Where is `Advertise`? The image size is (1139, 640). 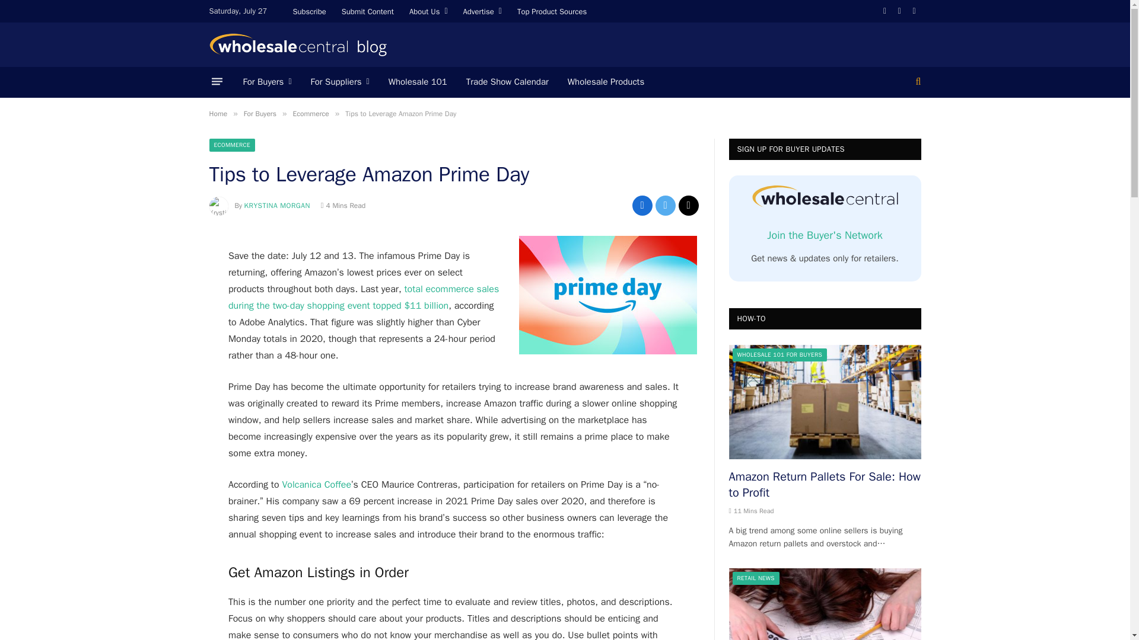 Advertise is located at coordinates (482, 11).